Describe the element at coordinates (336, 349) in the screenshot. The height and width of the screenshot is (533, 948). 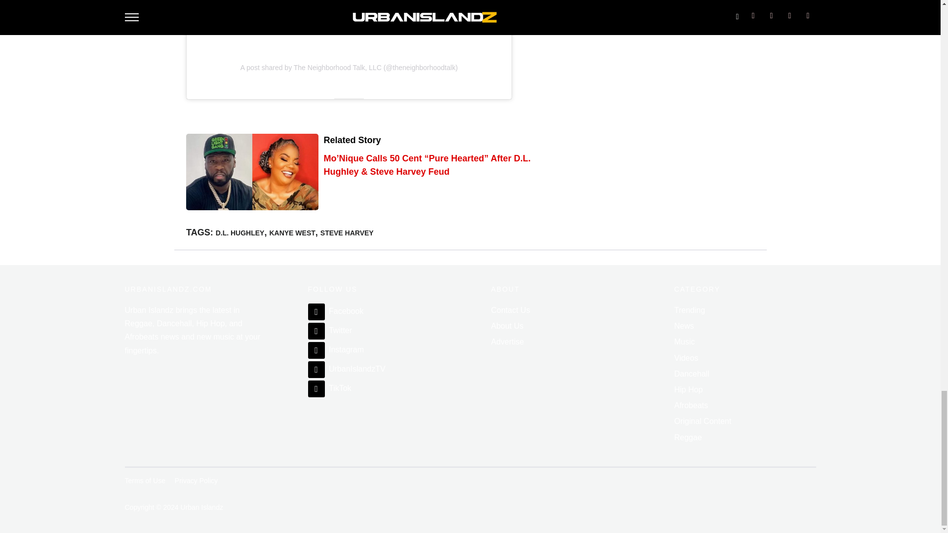
I see `Instagram` at that location.